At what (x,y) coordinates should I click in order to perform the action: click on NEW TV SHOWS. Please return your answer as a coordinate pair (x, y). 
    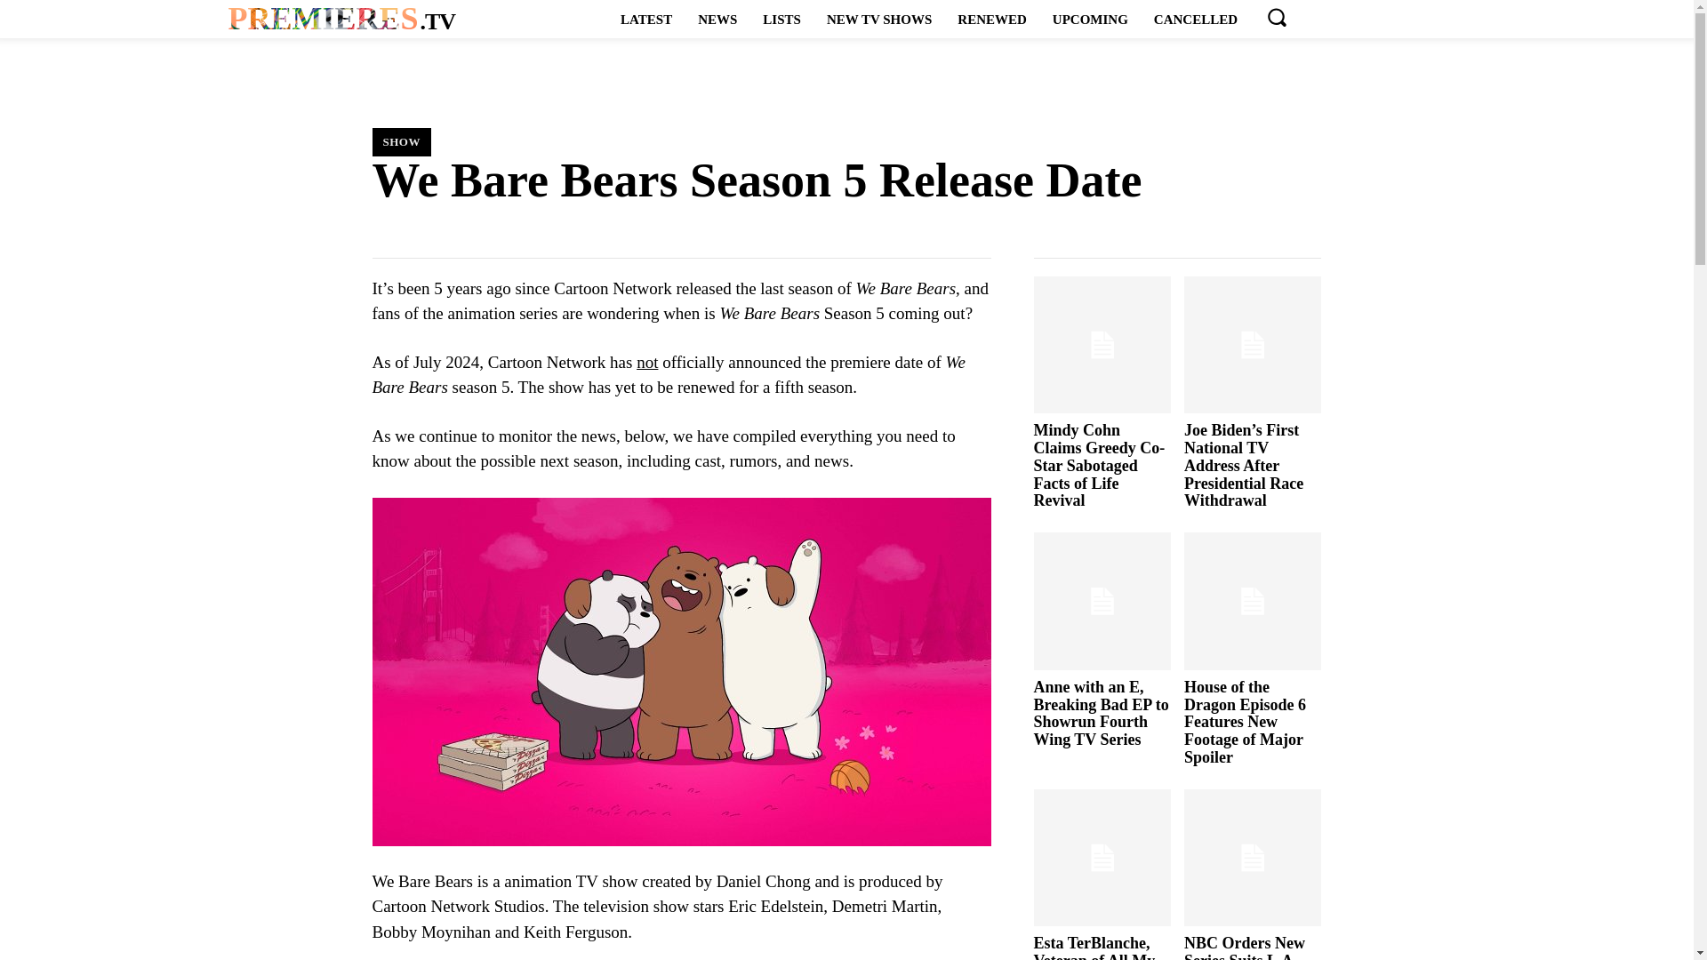
    Looking at the image, I should click on (341, 20).